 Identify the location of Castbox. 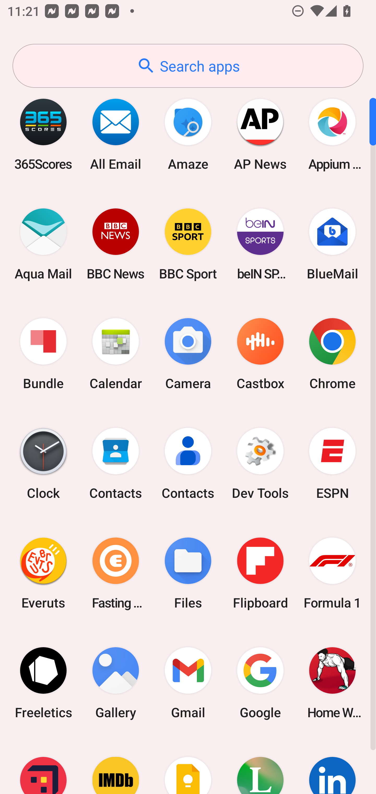
(260, 354).